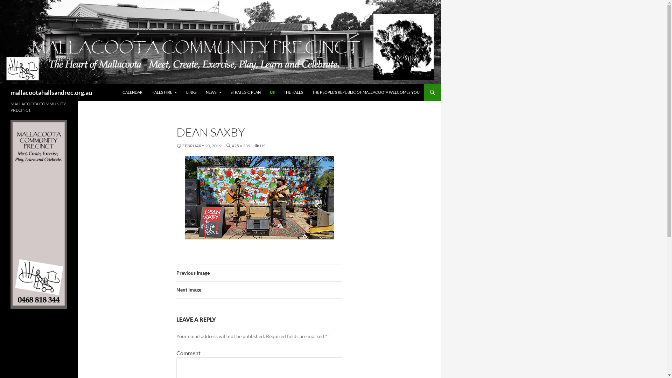  I want to click on Search, so click(2, 84).